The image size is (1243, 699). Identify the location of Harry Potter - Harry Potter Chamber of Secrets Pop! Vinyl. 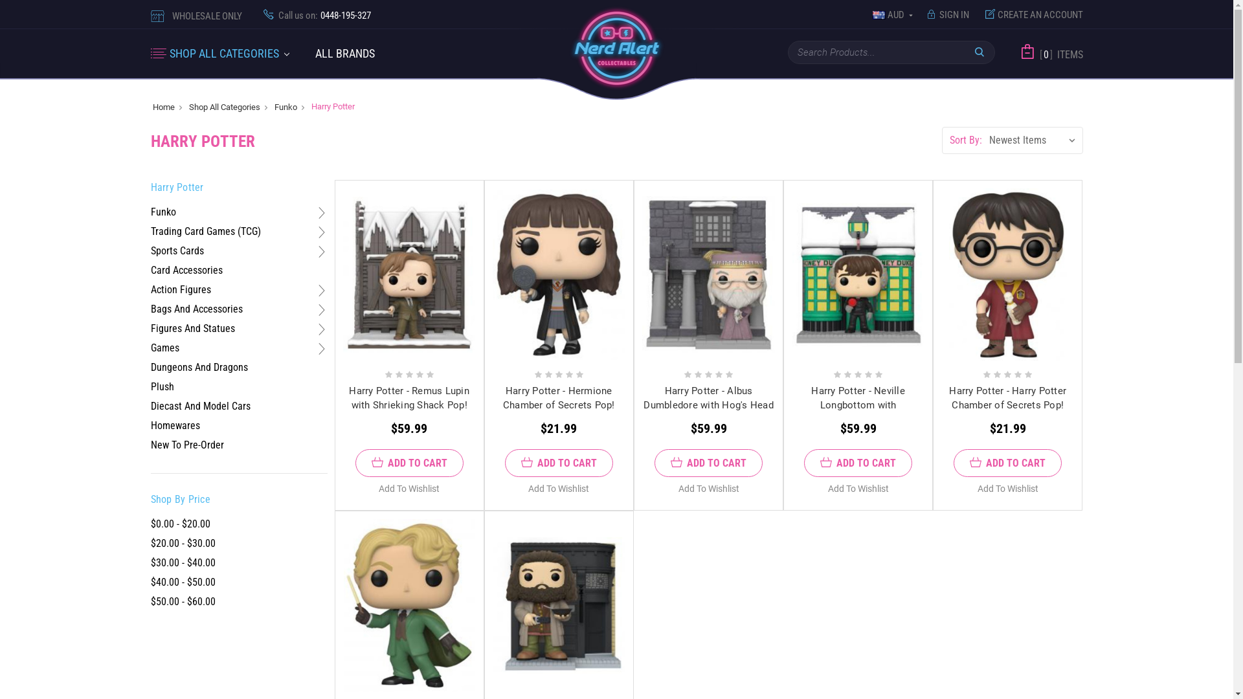
(1007, 405).